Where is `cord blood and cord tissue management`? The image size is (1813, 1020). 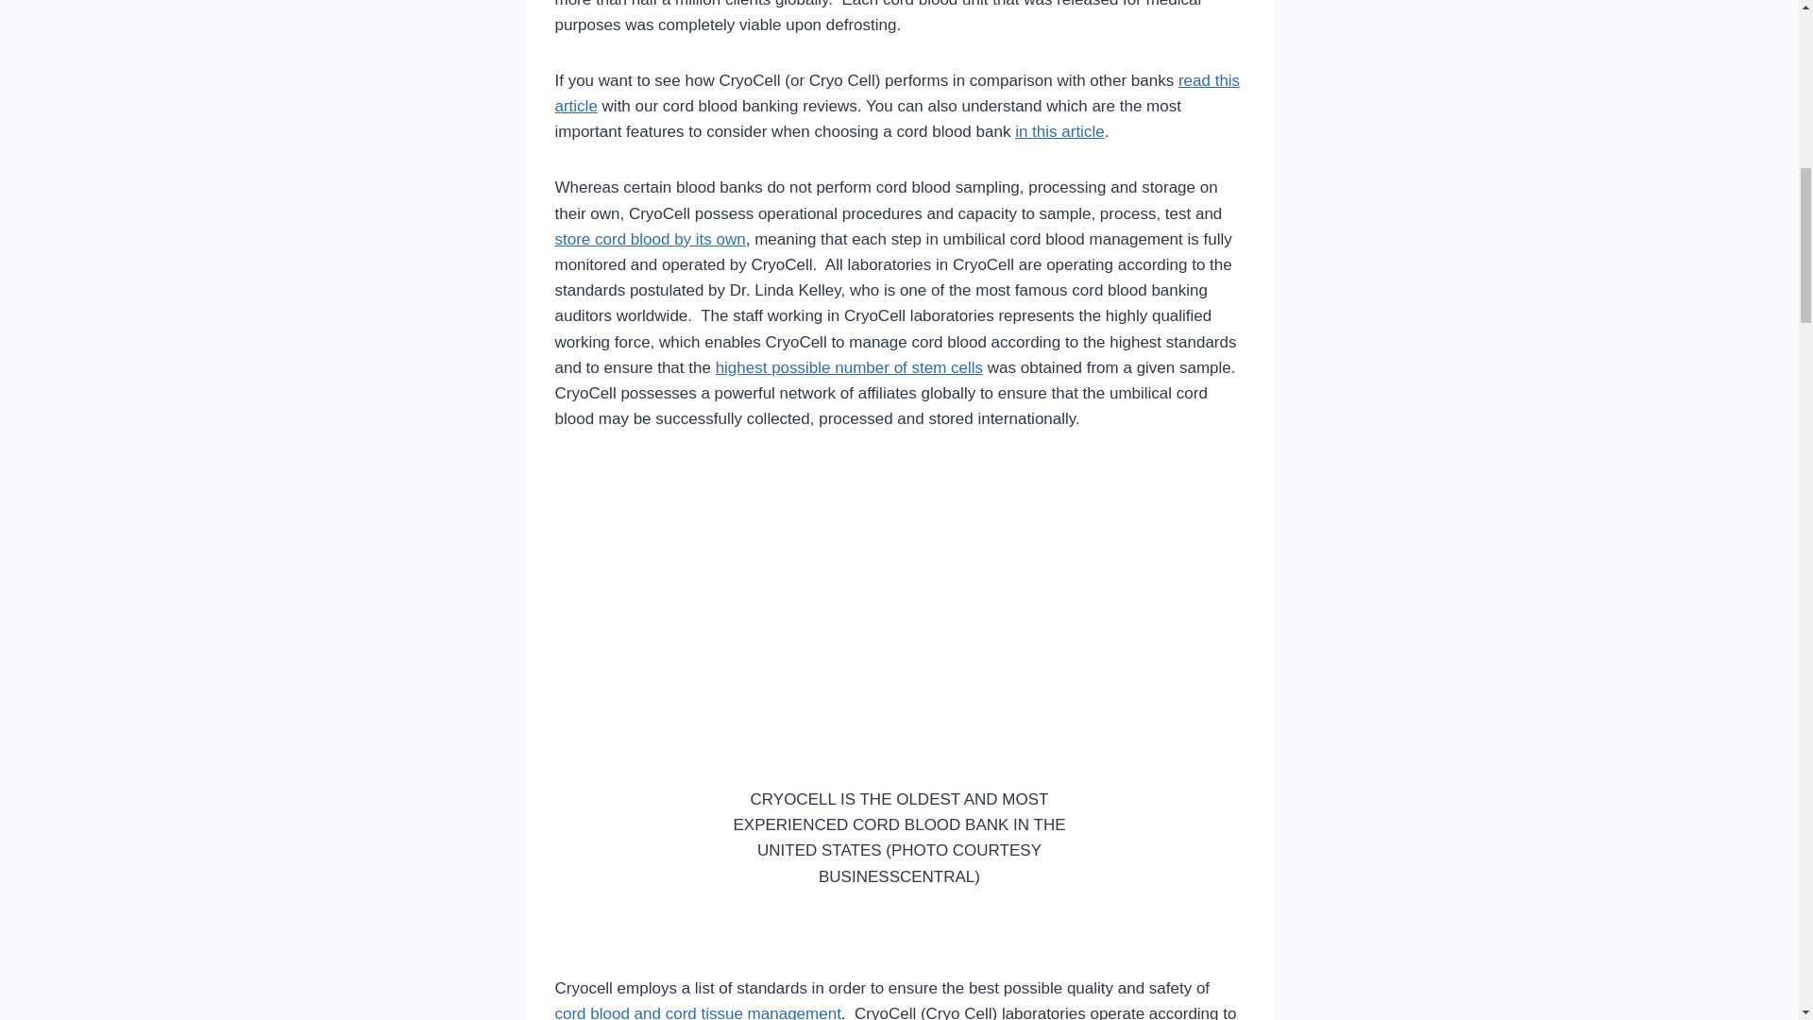 cord blood and cord tissue management is located at coordinates (697, 1012).